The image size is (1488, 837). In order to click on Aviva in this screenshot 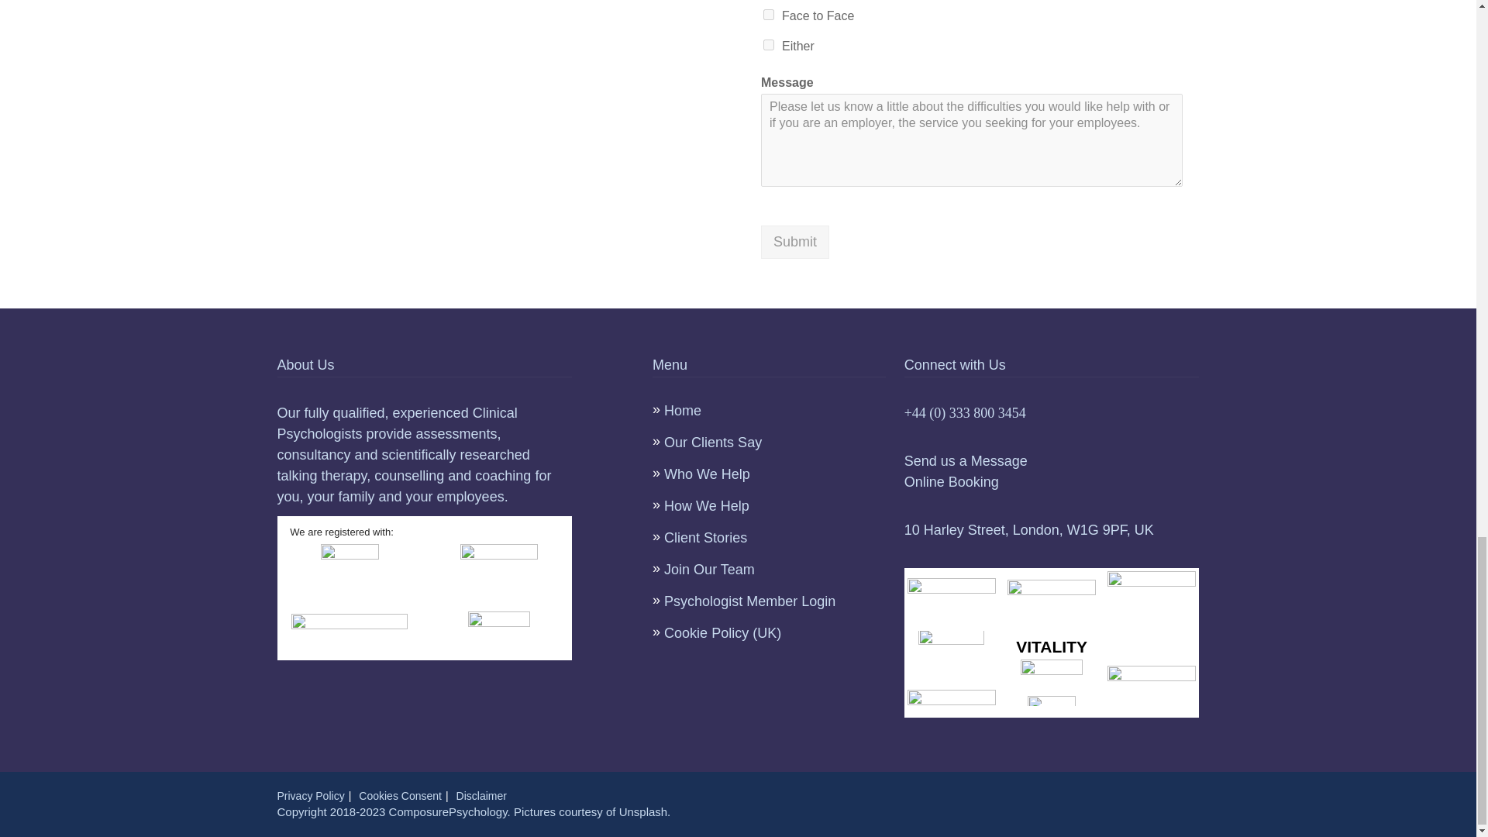, I will do `click(1052, 701)`.